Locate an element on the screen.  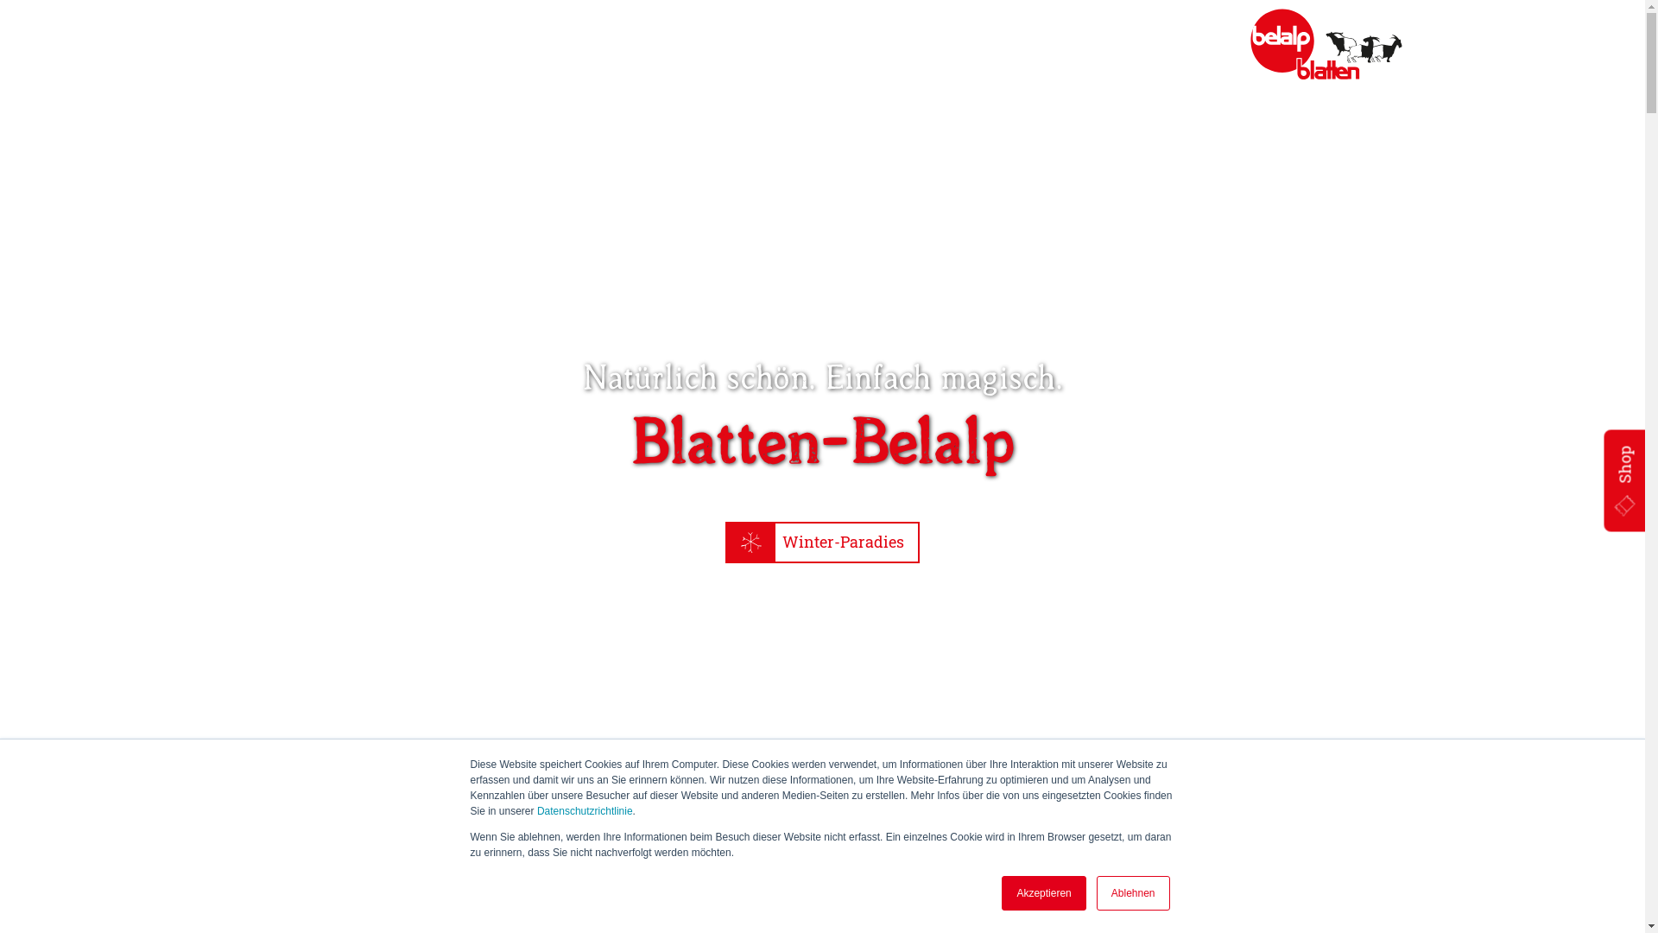
Blatten-Belalp is located at coordinates (1326, 44).